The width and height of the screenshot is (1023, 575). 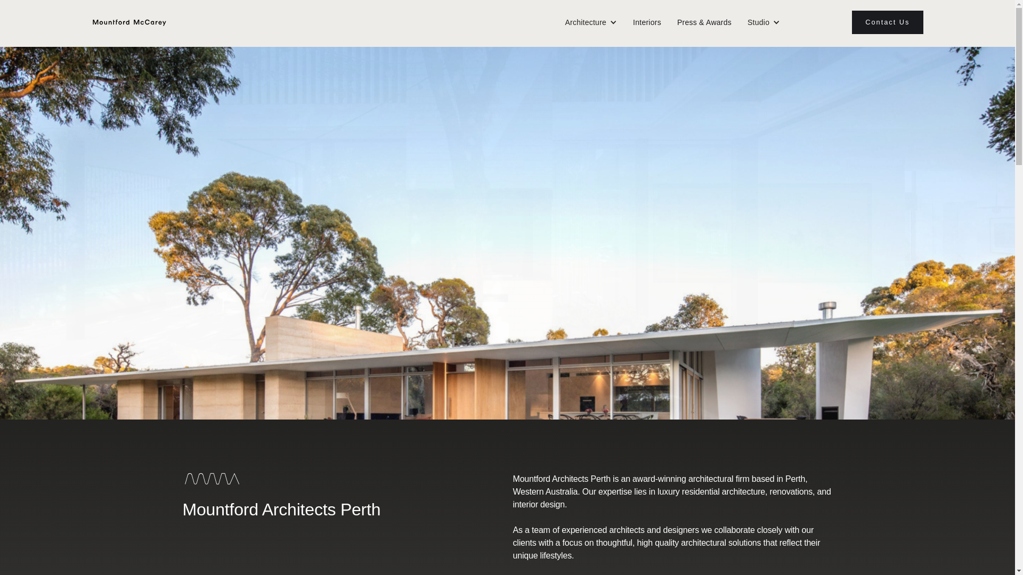 I want to click on Press & Awards, so click(x=704, y=22).